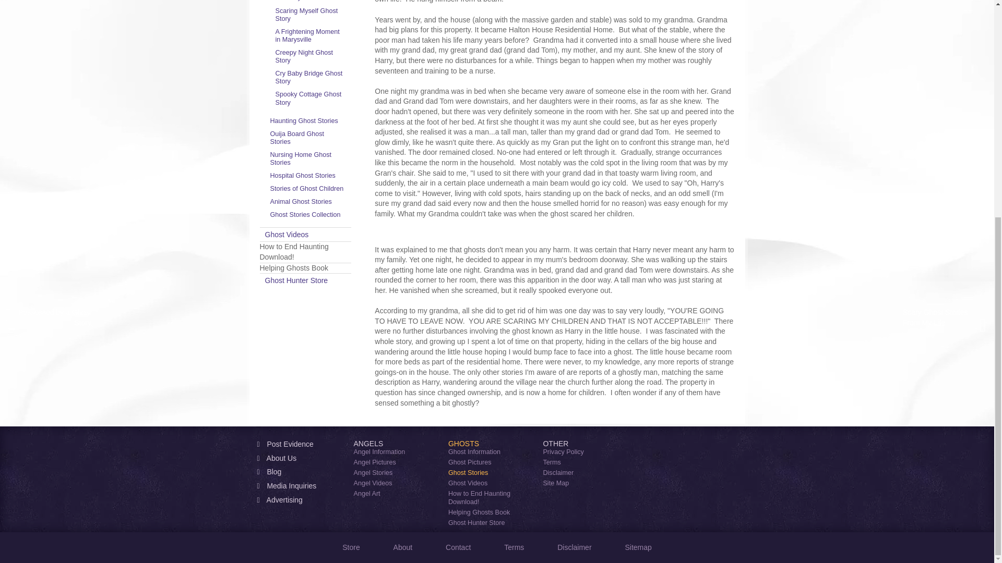 The width and height of the screenshot is (1002, 563). I want to click on A Frightening Moment in Marysville, so click(311, 35).